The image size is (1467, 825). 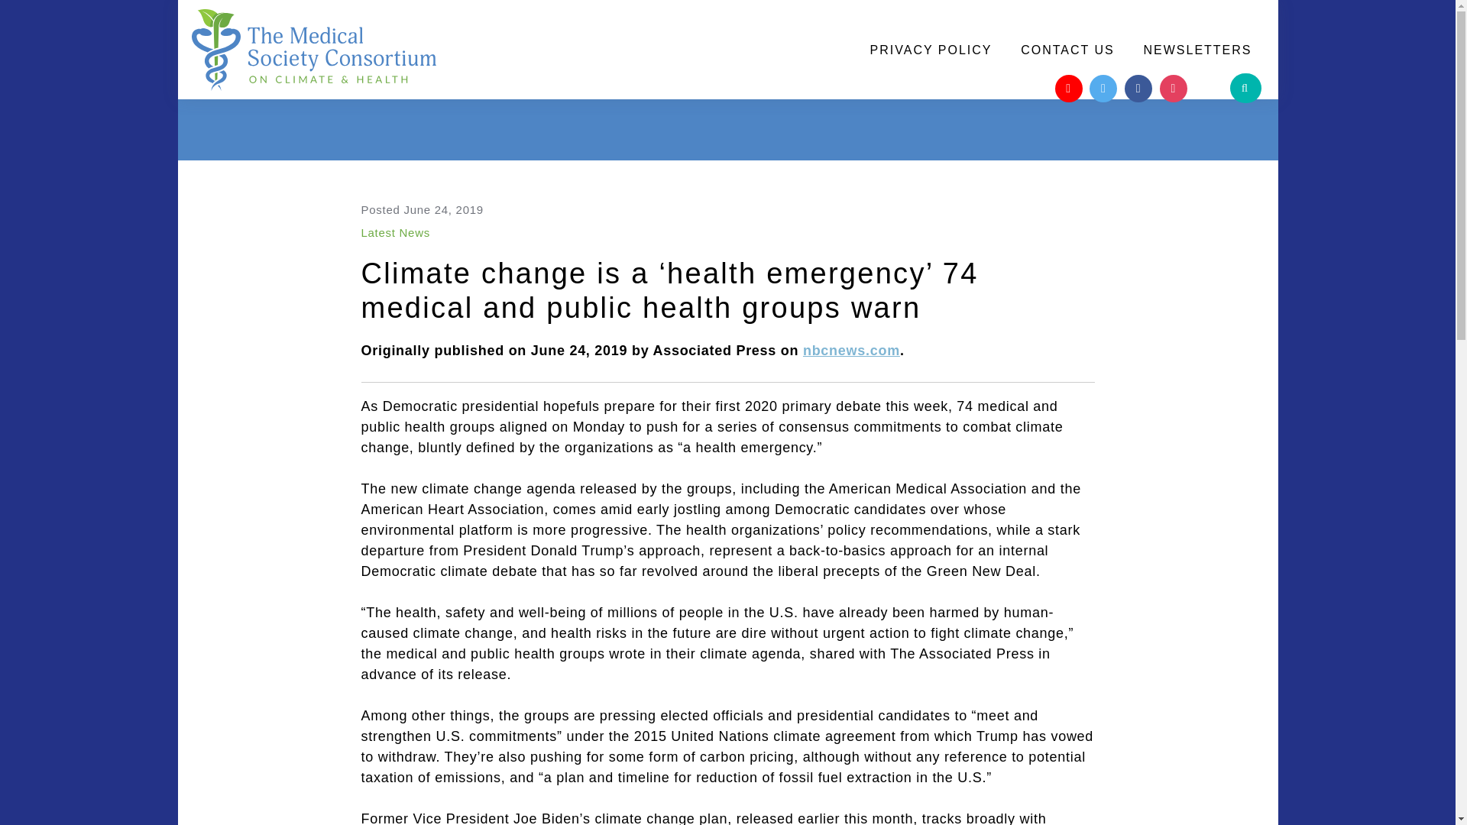 I want to click on Latest News, so click(x=395, y=232).